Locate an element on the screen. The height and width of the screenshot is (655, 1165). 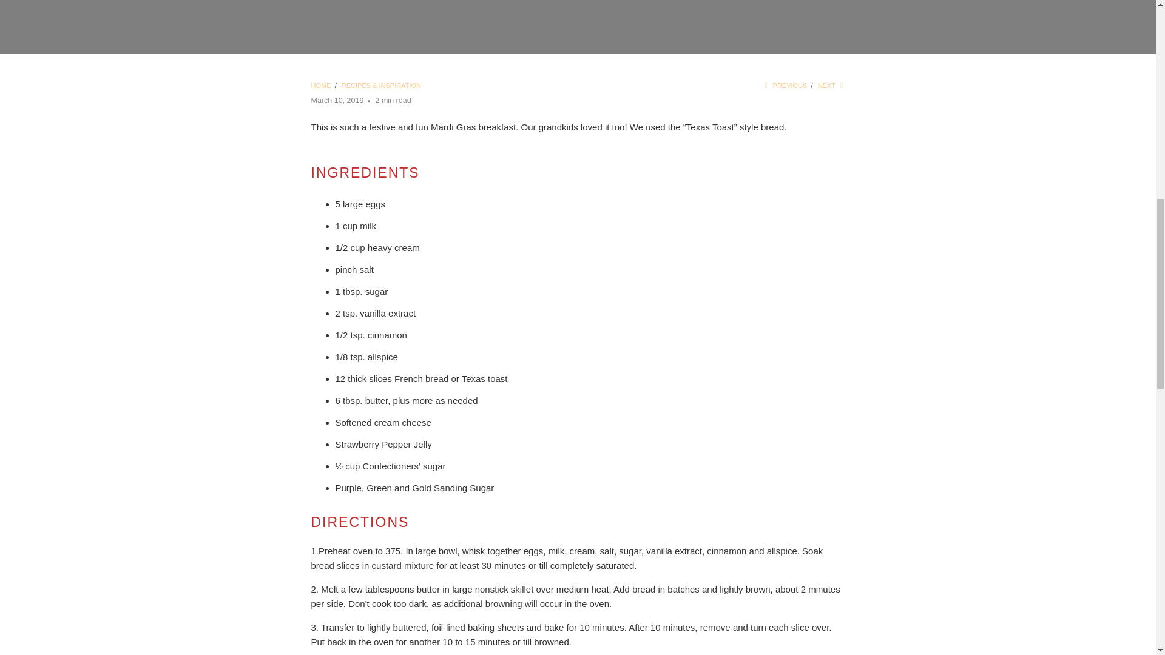
PREVIOUS is located at coordinates (784, 85).